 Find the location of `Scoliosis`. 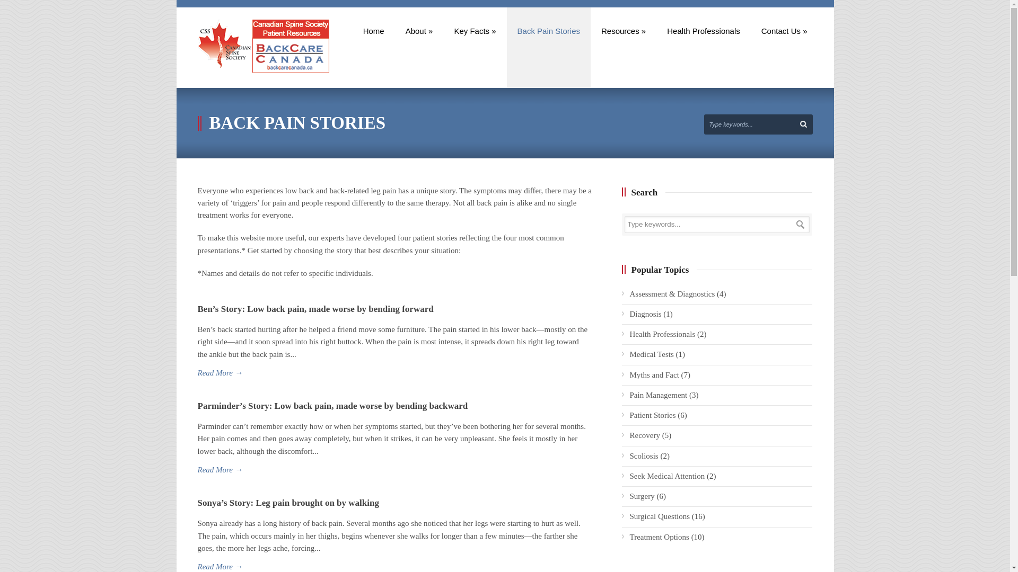

Scoliosis is located at coordinates (644, 455).